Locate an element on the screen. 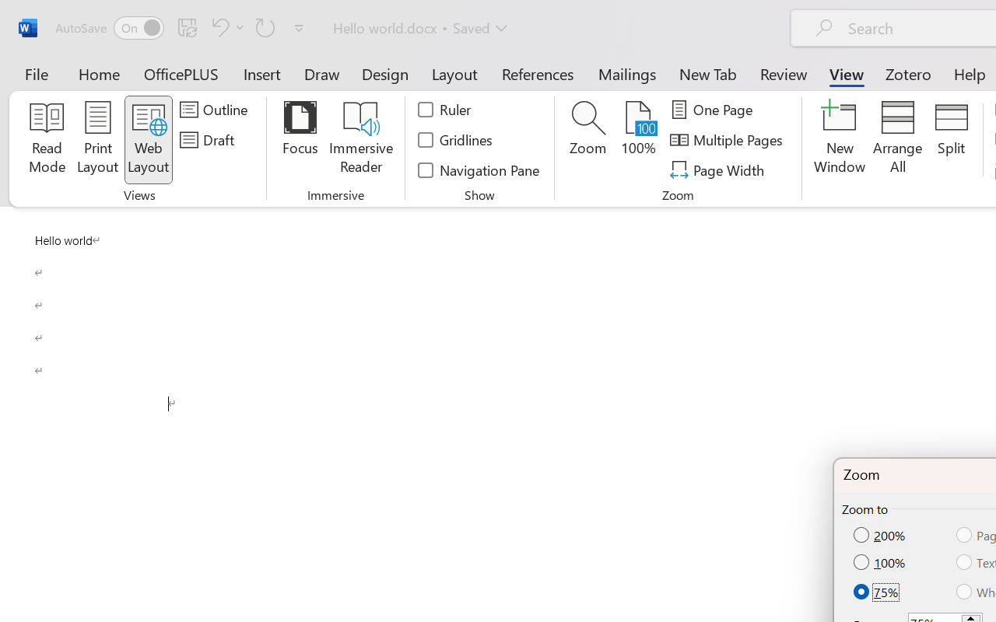 This screenshot has width=996, height=622. Undo Paragraph Formatting is located at coordinates (226, 27).